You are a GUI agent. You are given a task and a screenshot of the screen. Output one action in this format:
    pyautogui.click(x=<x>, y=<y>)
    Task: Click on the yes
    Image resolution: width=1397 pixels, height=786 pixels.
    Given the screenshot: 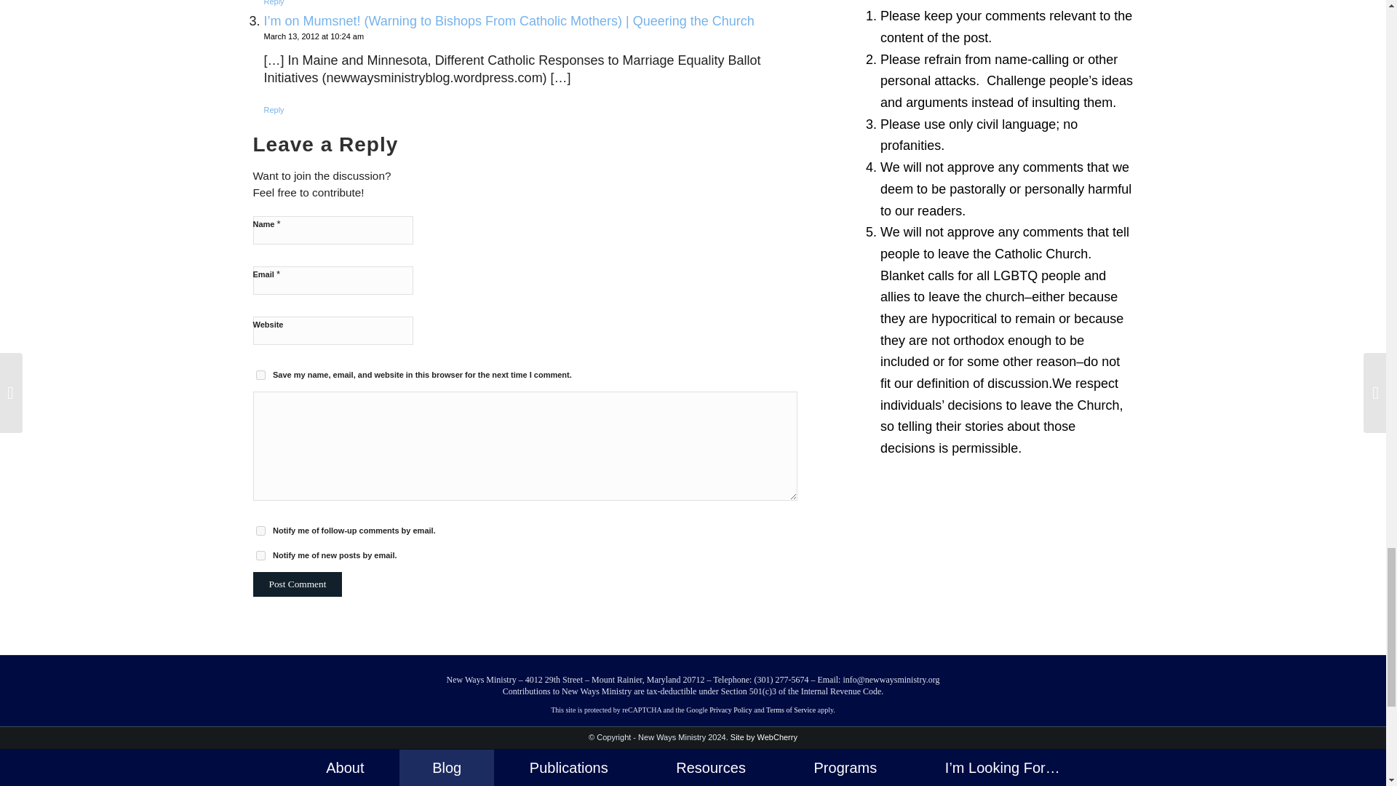 What is the action you would take?
    pyautogui.click(x=260, y=374)
    